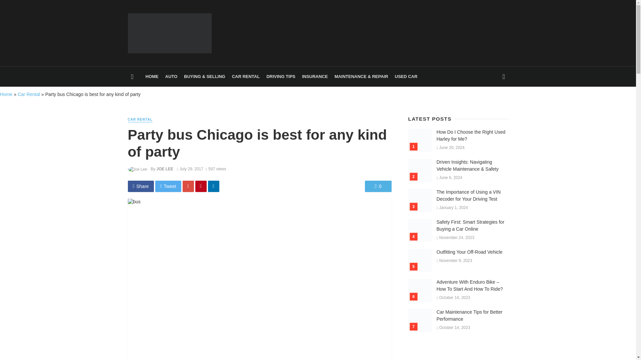 This screenshot has width=641, height=360. I want to click on 0 Comments, so click(378, 186).